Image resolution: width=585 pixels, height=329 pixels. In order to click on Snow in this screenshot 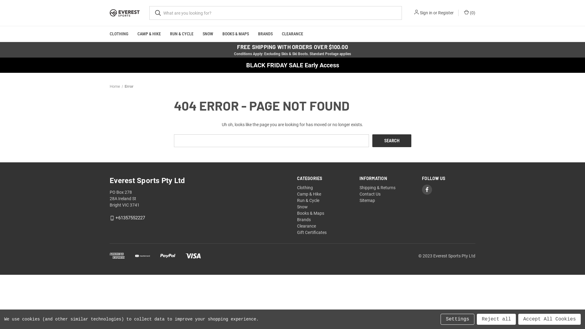, I will do `click(302, 207)`.